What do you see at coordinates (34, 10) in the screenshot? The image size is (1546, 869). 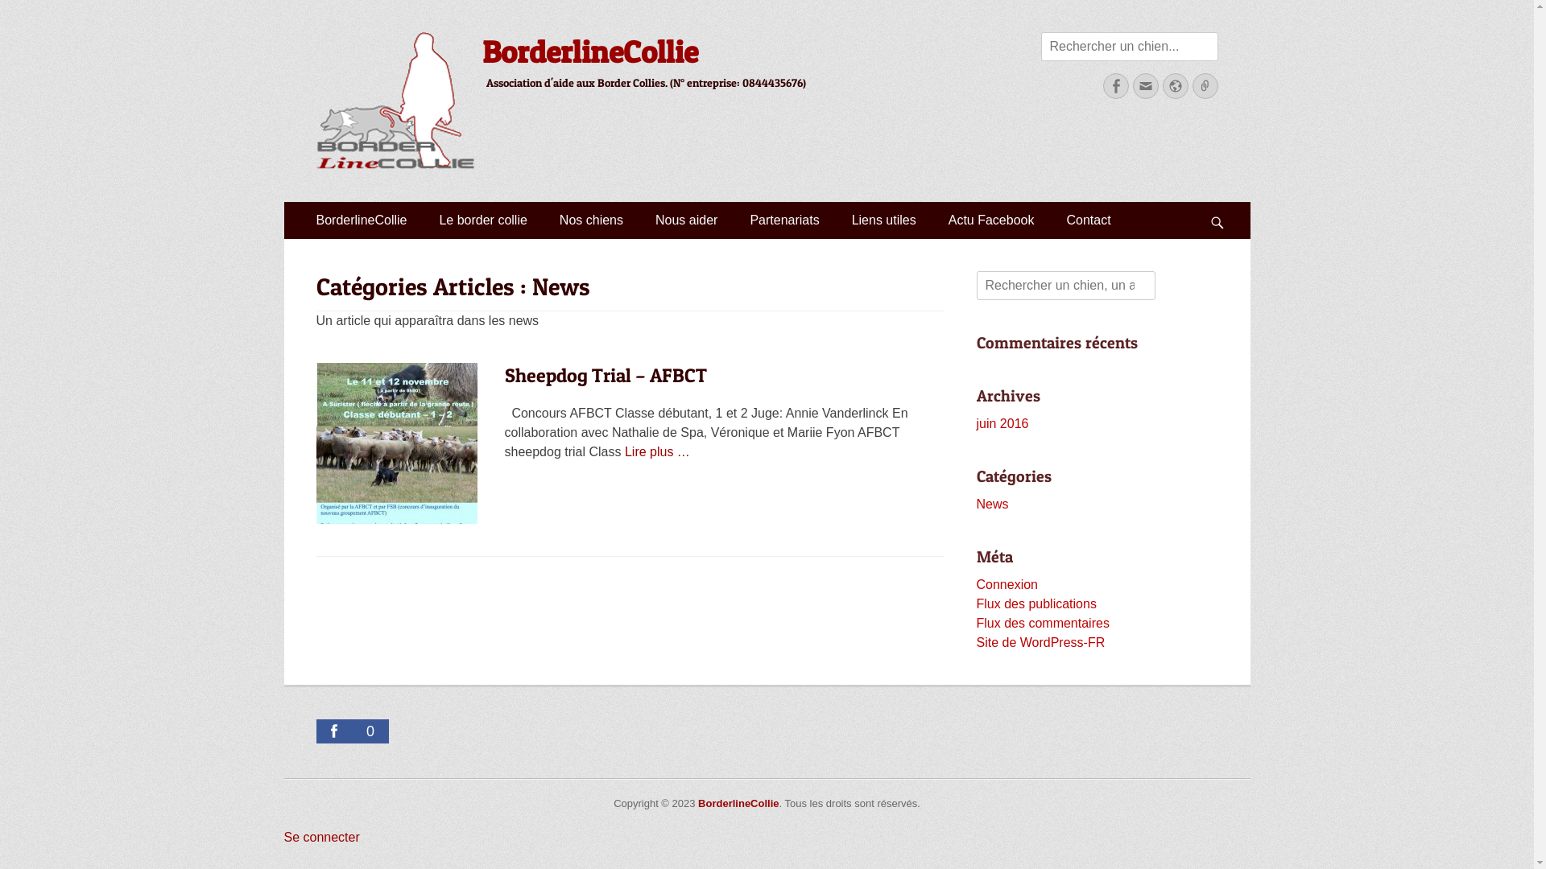 I see `Recherche` at bounding box center [34, 10].